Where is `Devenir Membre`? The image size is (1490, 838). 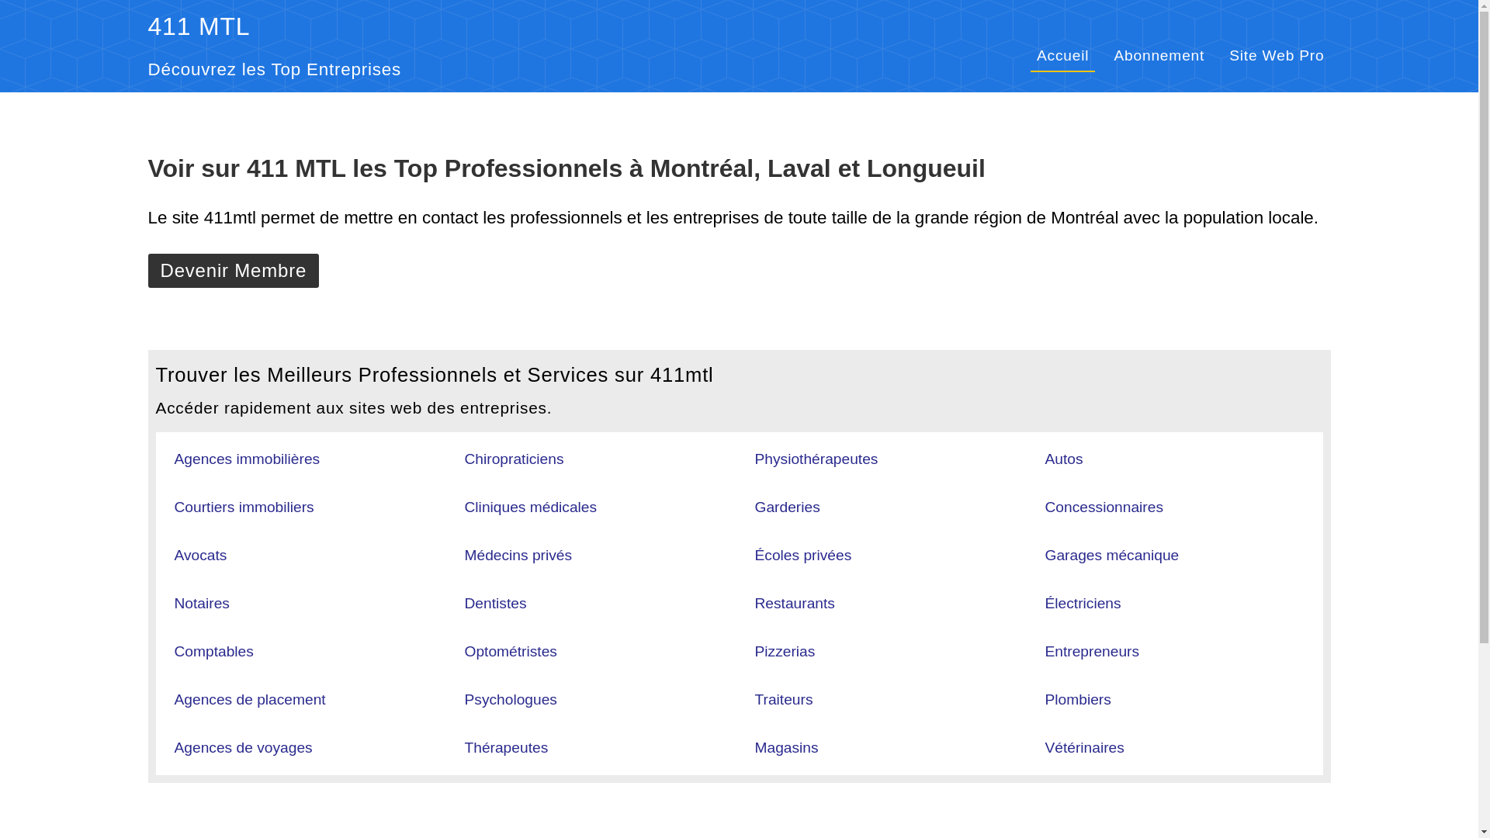
Devenir Membre is located at coordinates (233, 271).